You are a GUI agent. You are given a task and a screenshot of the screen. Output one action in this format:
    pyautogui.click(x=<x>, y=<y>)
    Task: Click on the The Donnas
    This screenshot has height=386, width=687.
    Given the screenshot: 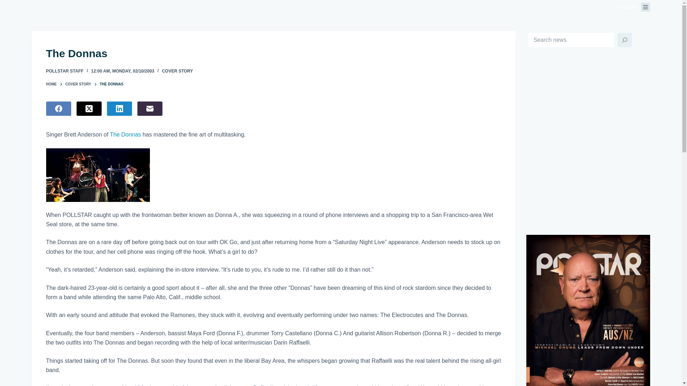 What is the action you would take?
    pyautogui.click(x=273, y=53)
    